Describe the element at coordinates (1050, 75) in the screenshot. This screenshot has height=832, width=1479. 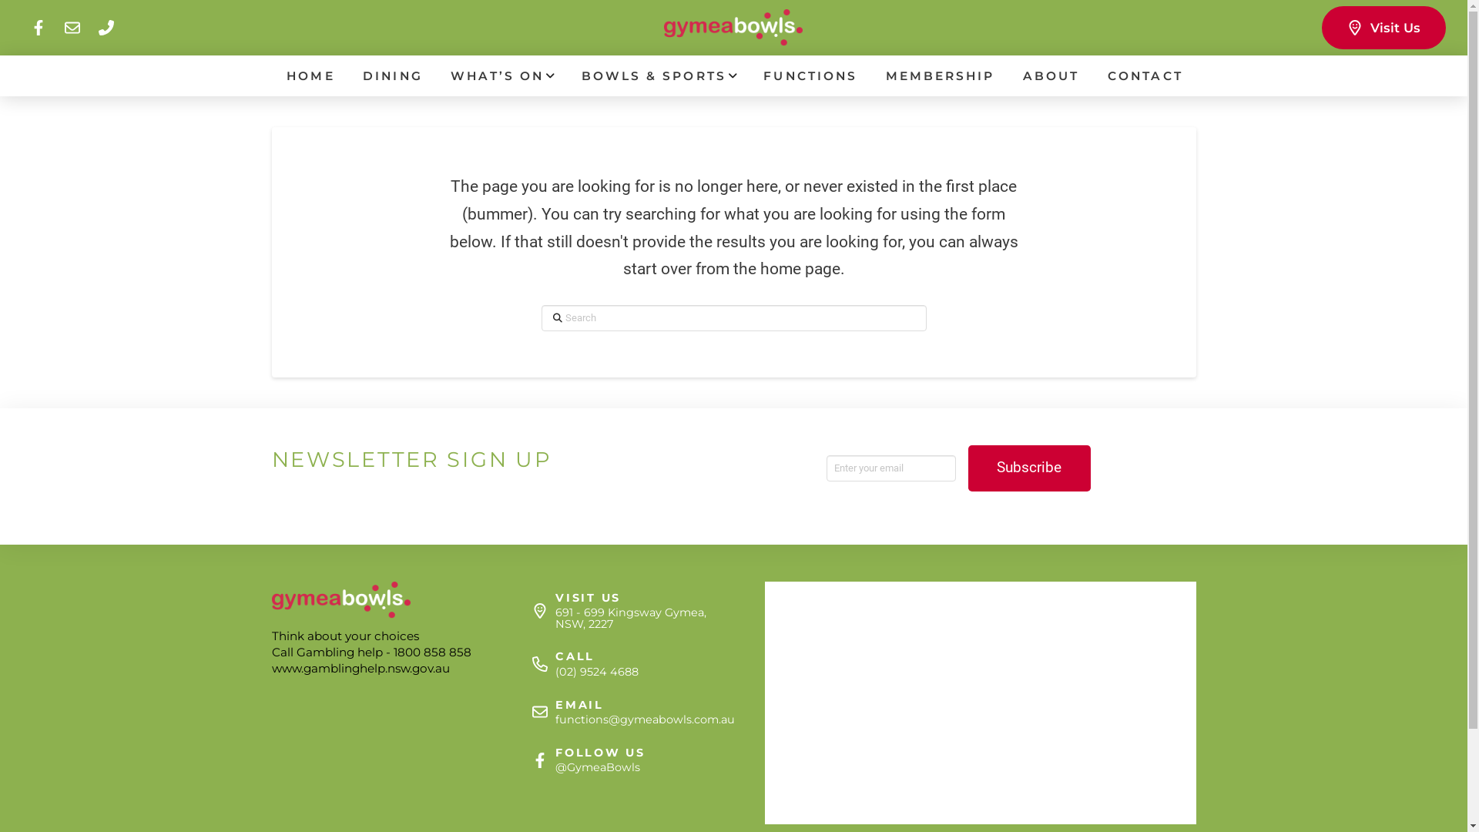
I see `ABOUT` at that location.